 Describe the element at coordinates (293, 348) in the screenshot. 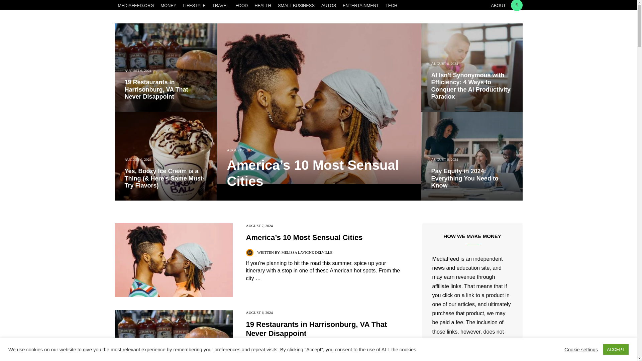

I see `TRAE BODGE` at that location.